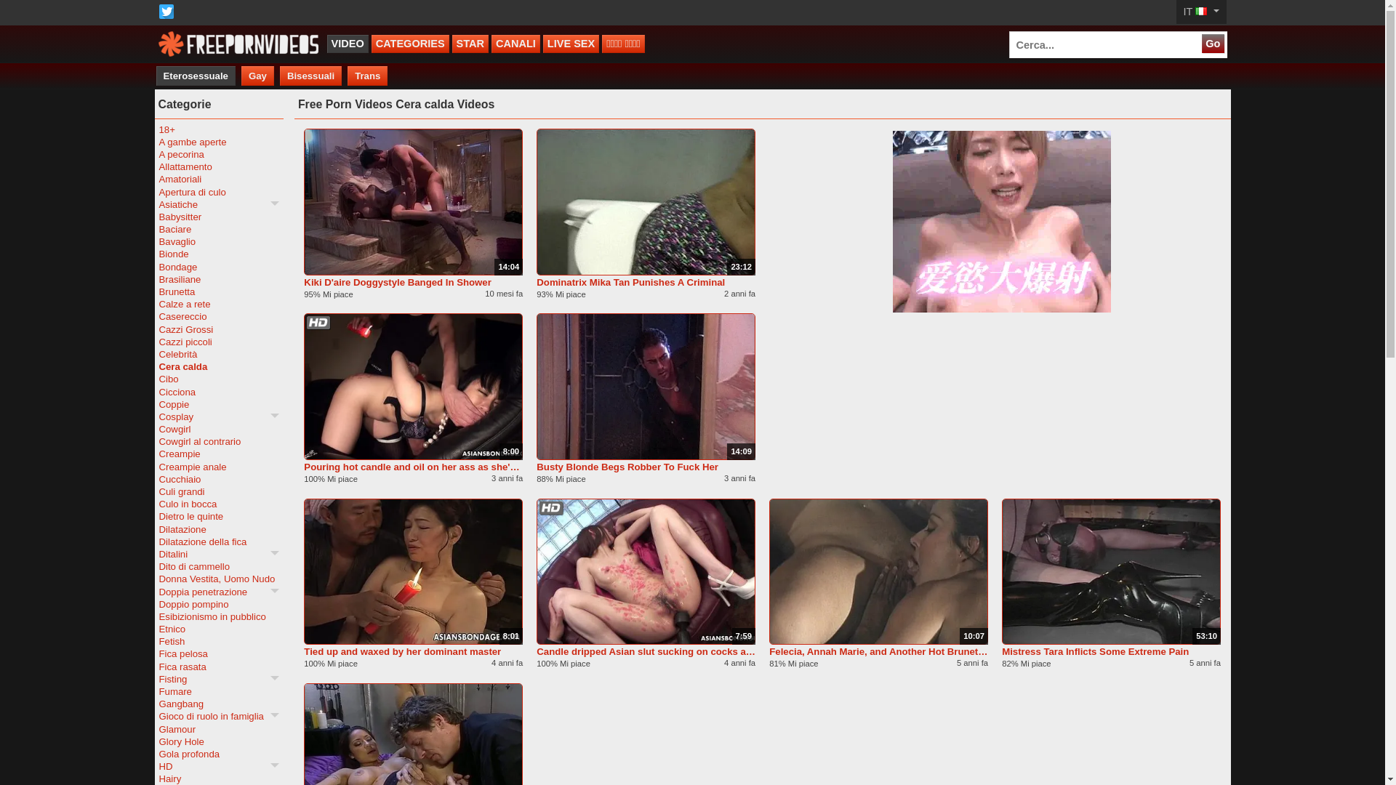 The height and width of the screenshot is (785, 1396). I want to click on Etnico, so click(219, 629).